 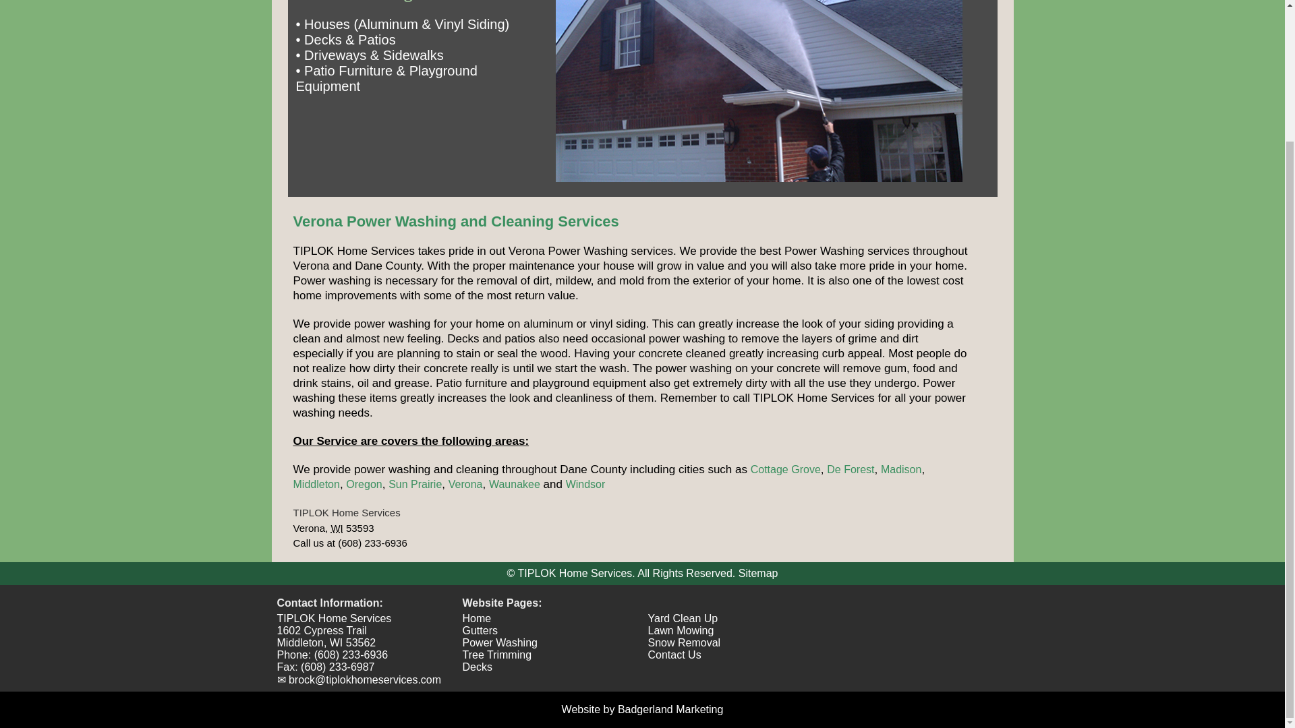 What do you see at coordinates (333, 618) in the screenshot?
I see `TIPLOK Home Services` at bounding box center [333, 618].